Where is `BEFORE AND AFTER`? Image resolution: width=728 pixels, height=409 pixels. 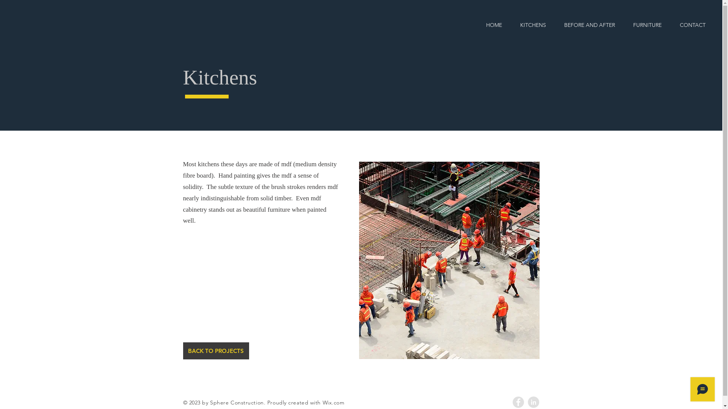 BEFORE AND AFTER is located at coordinates (590, 25).